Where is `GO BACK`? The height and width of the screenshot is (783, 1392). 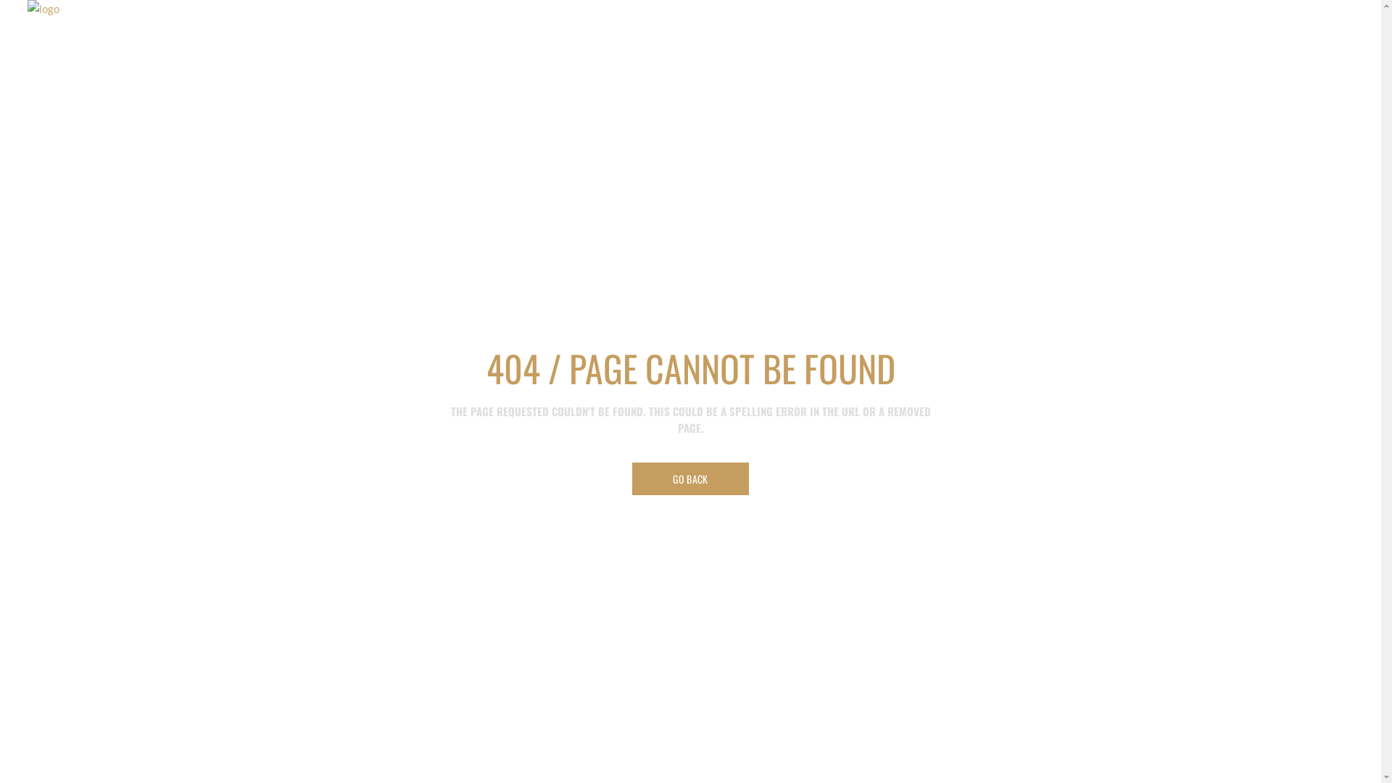 GO BACK is located at coordinates (690, 478).